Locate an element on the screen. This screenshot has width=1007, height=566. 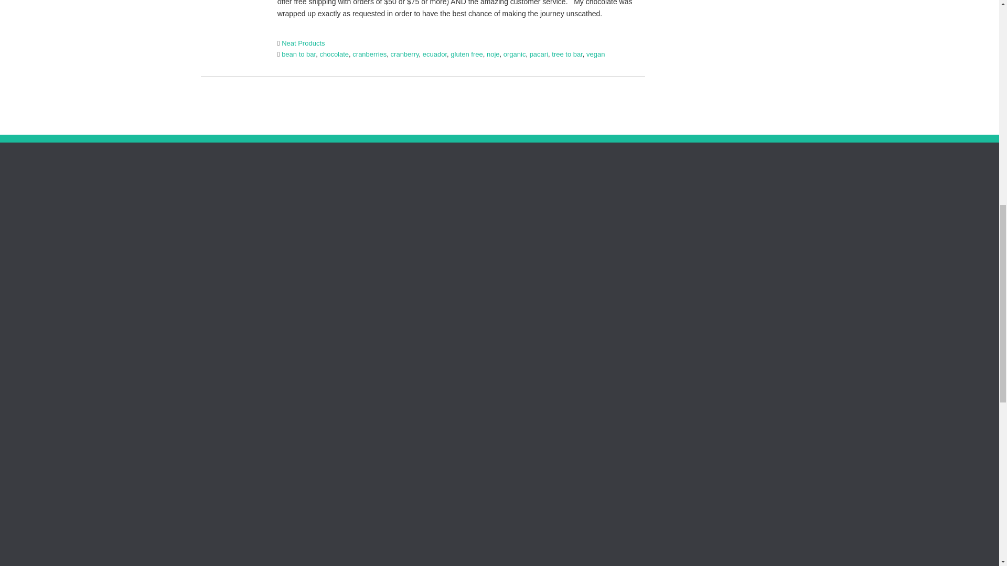
chocolate is located at coordinates (334, 55).